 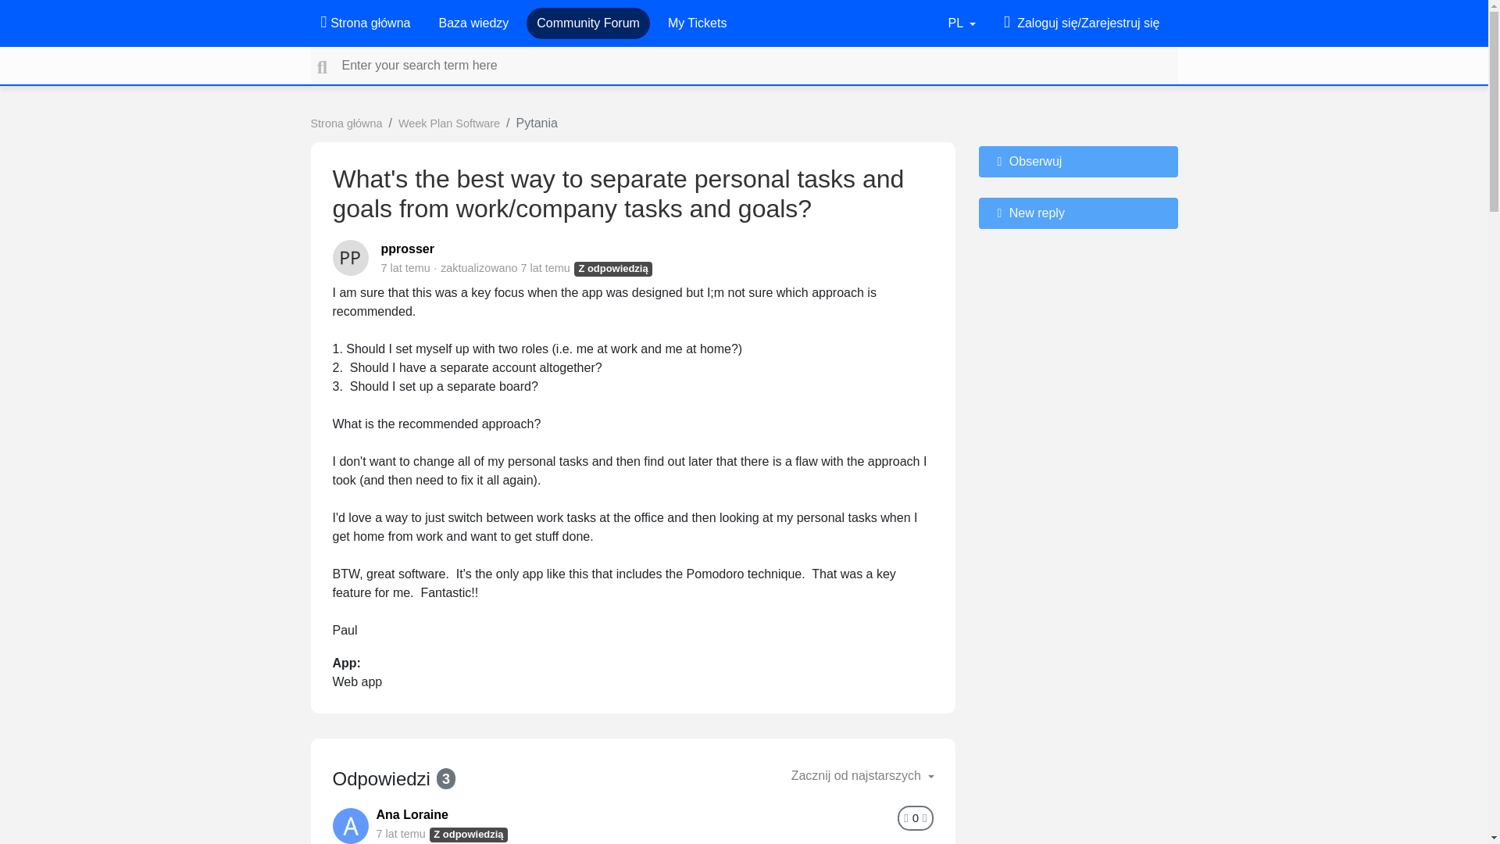 What do you see at coordinates (405, 267) in the screenshot?
I see `11 grudnia 2017 15:50` at bounding box center [405, 267].